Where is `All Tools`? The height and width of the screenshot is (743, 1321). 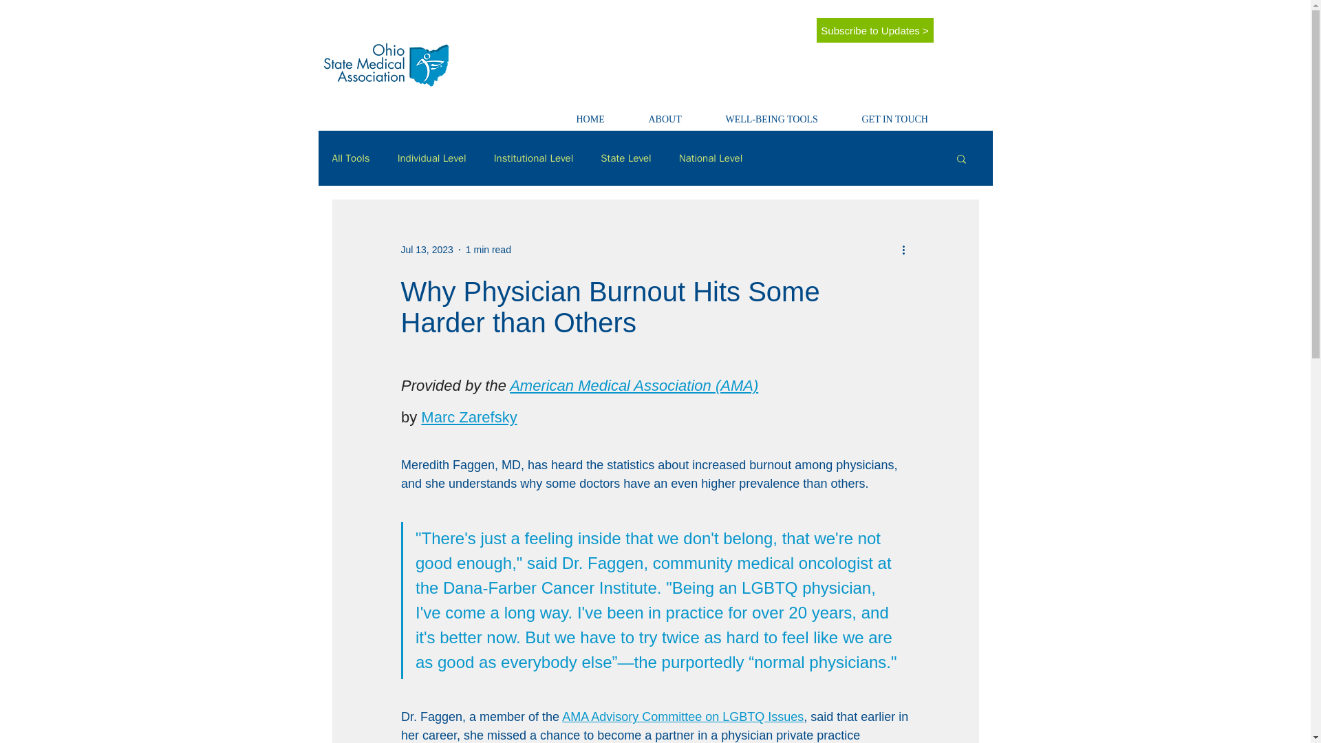
All Tools is located at coordinates (350, 158).